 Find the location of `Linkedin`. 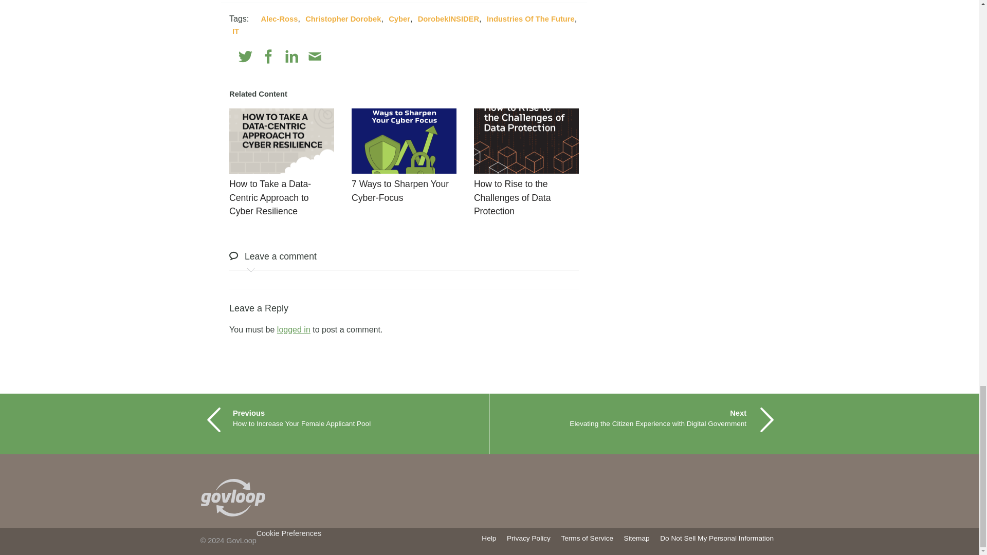

Linkedin is located at coordinates (292, 57).